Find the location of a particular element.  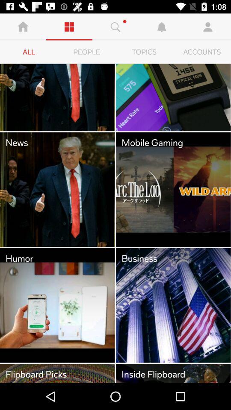

select the icon next to all item is located at coordinates (86, 52).